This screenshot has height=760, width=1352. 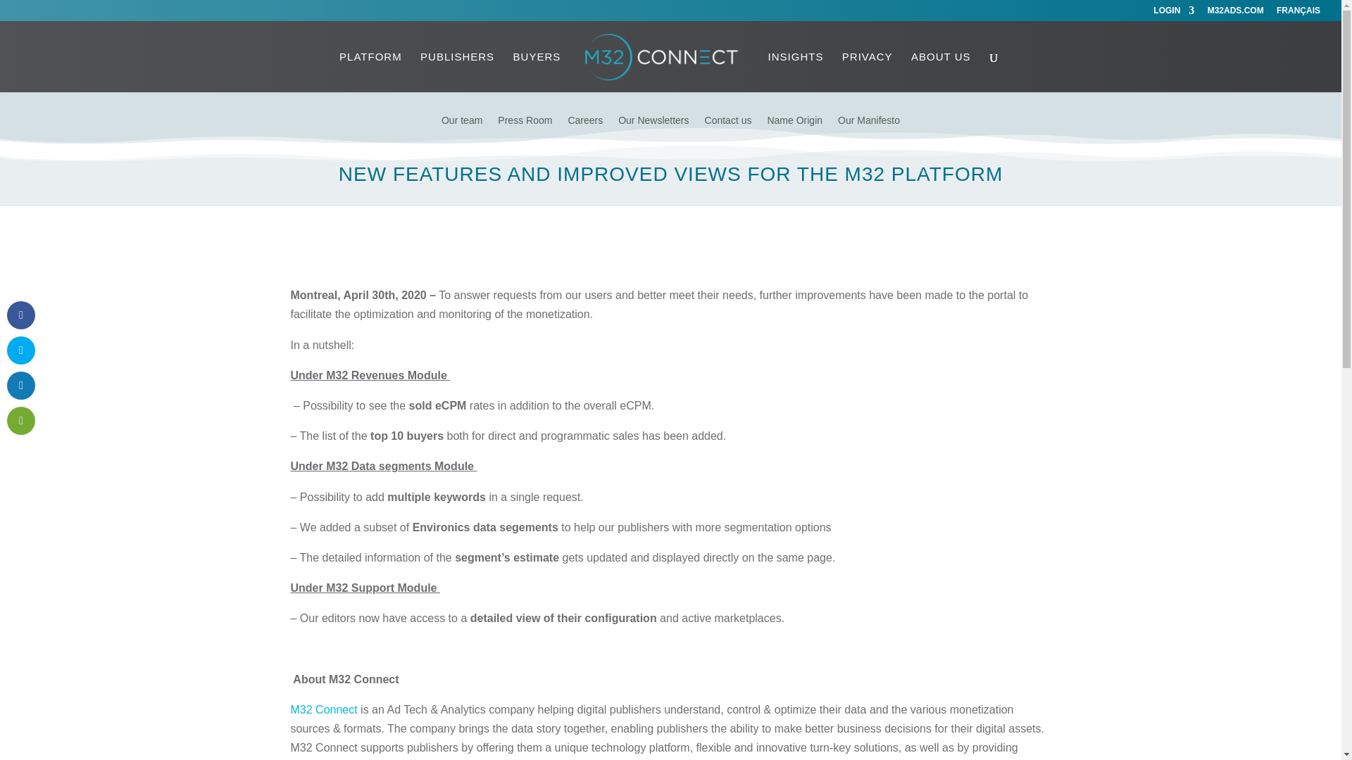 I want to click on Our team, so click(x=462, y=131).